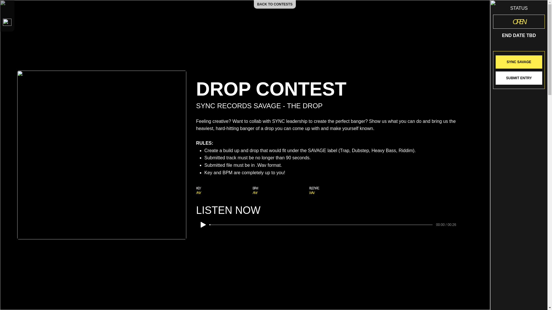 The height and width of the screenshot is (310, 552). Describe the element at coordinates (519, 78) in the screenshot. I see `SUBMIT ENTRY` at that location.